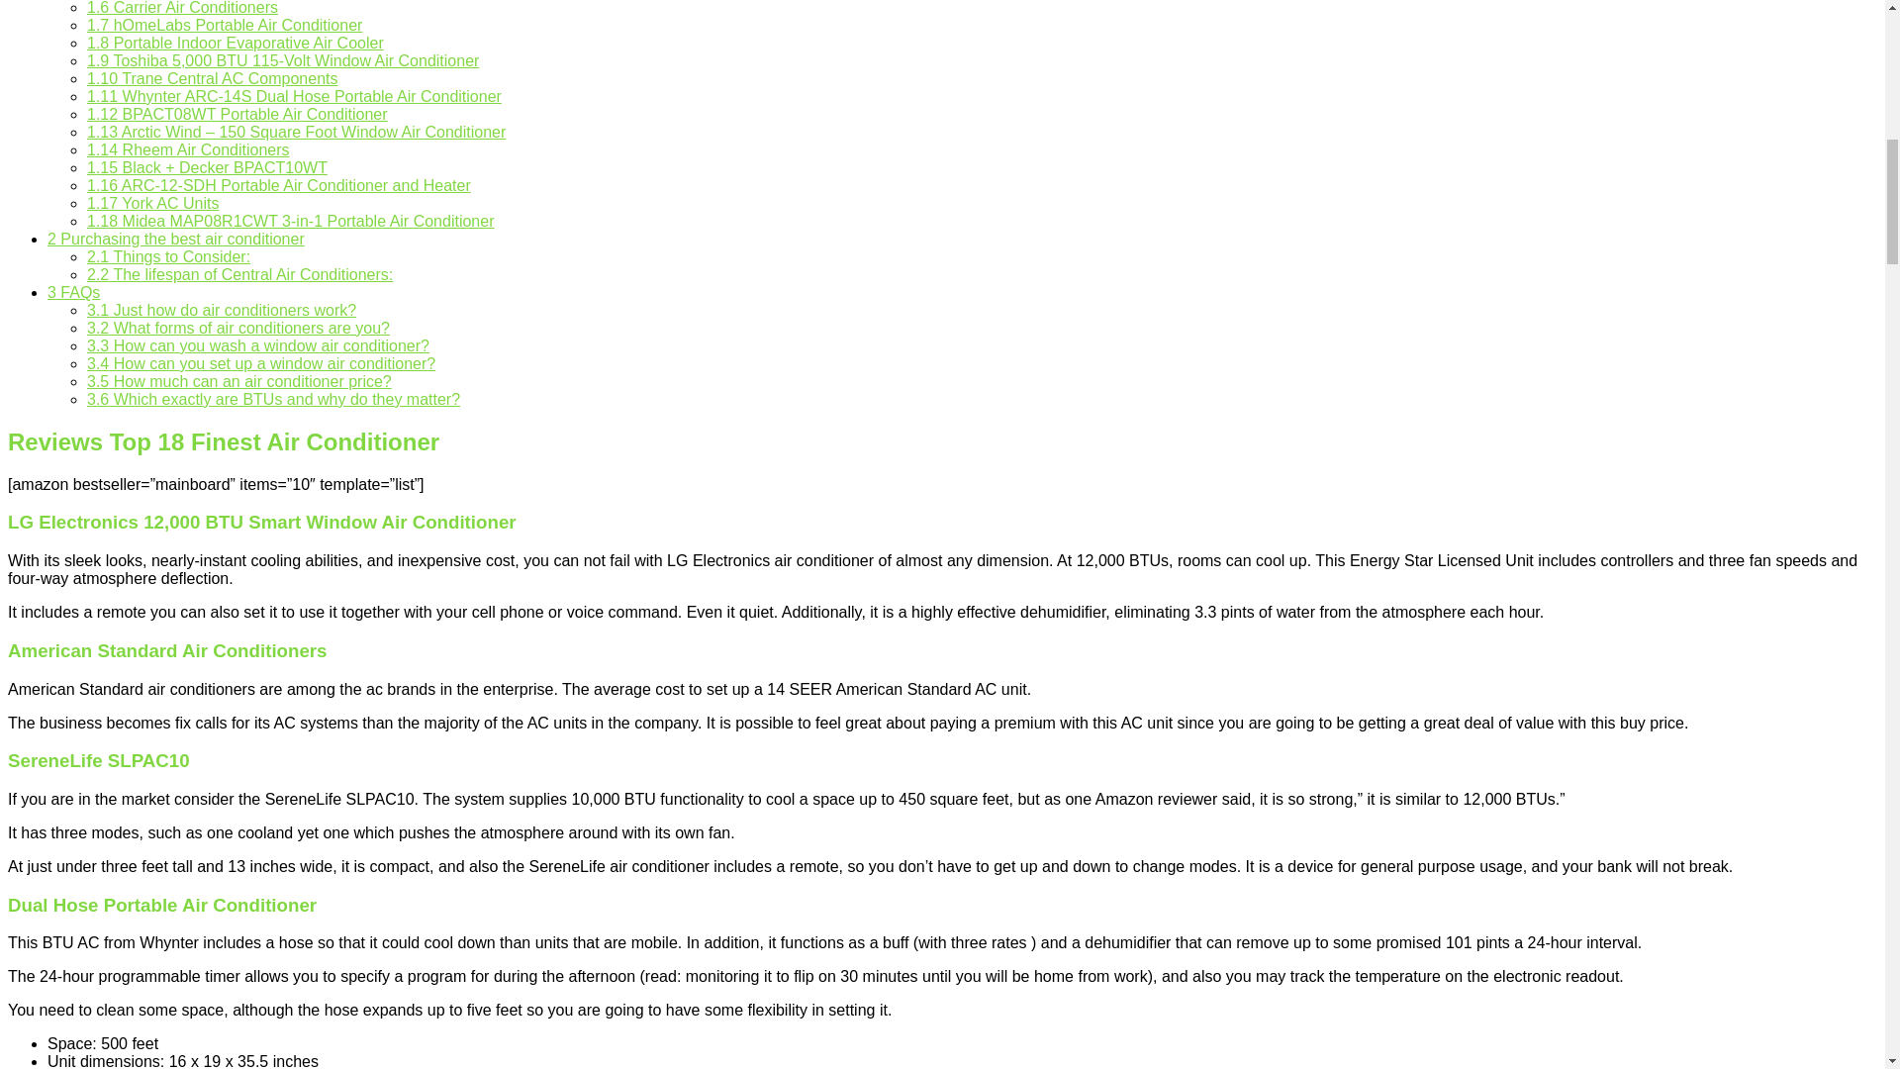 This screenshot has height=1069, width=1900. Describe the element at coordinates (294, 95) in the screenshot. I see `1.11 Whynter ARC-14S Dual Hose Portable Air Conditioner` at that location.